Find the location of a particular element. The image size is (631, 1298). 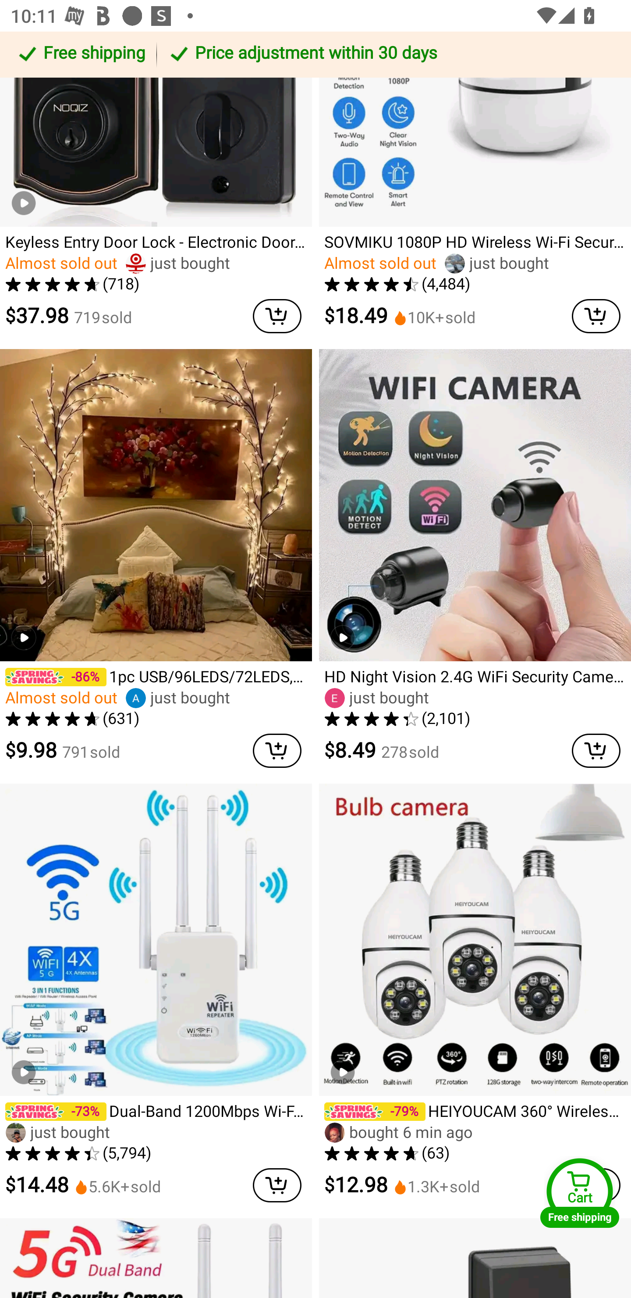

Free shipping is located at coordinates (81, 54).